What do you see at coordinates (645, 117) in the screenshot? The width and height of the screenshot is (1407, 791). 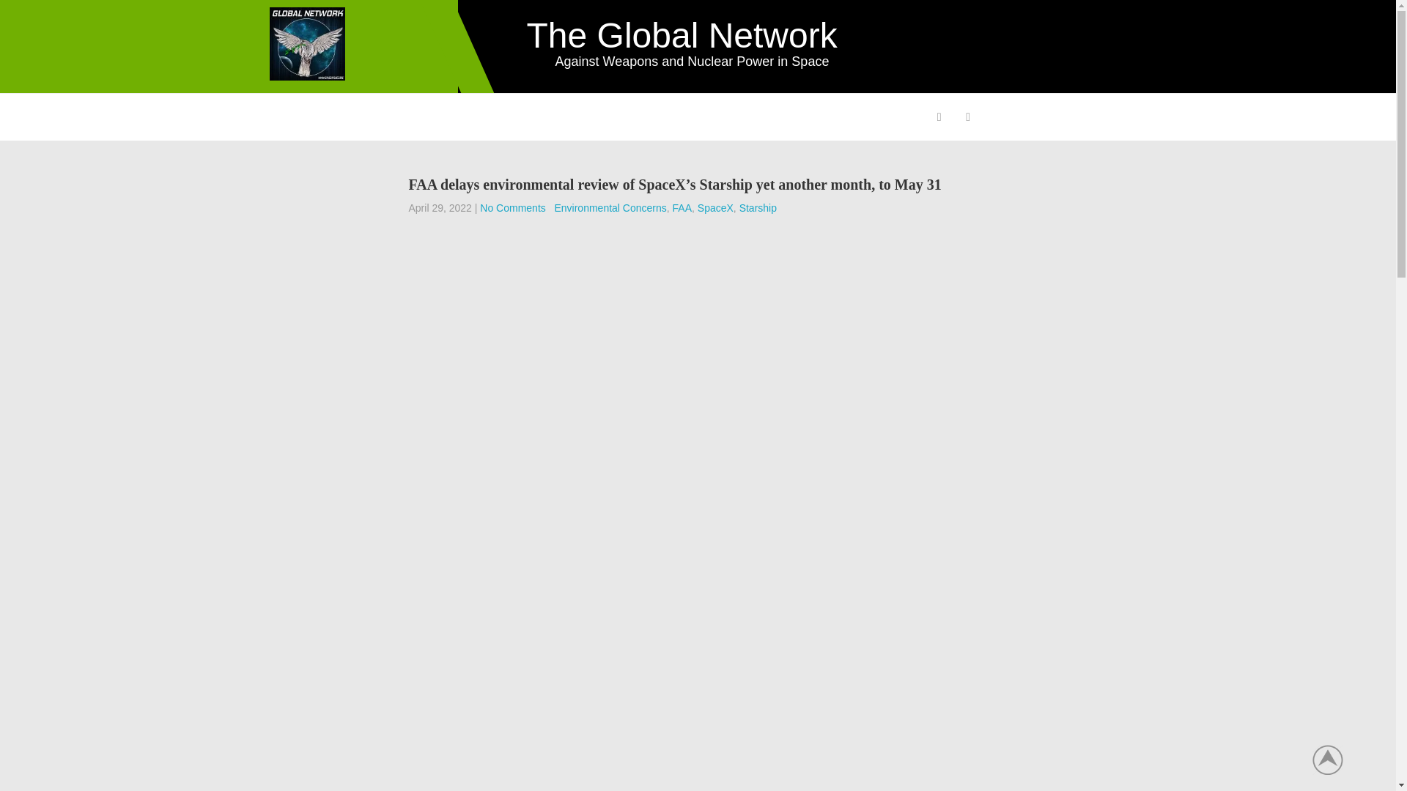 I see `Events` at bounding box center [645, 117].